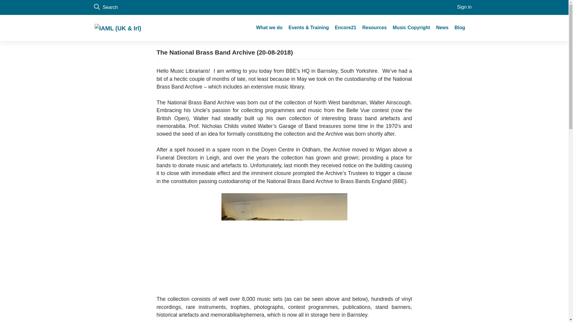  What do you see at coordinates (442, 28) in the screenshot?
I see `News` at bounding box center [442, 28].